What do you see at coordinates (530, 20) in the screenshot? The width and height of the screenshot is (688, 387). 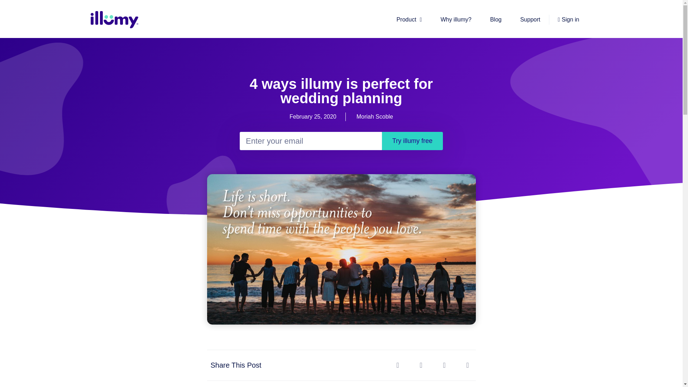 I see `Support` at bounding box center [530, 20].